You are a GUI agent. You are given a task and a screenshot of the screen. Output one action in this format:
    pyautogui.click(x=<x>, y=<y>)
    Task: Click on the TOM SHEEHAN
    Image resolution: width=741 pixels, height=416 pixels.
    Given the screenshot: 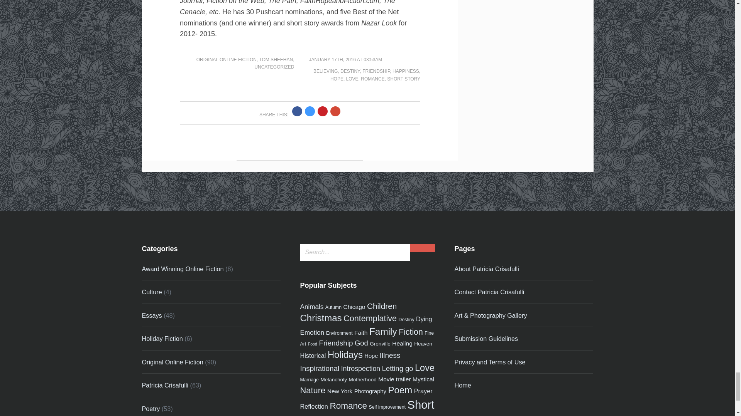 What is the action you would take?
    pyautogui.click(x=276, y=59)
    